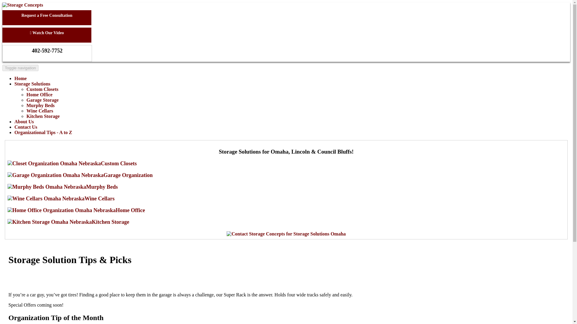 The image size is (577, 324). What do you see at coordinates (68, 222) in the screenshot?
I see `Kitchen Storage` at bounding box center [68, 222].